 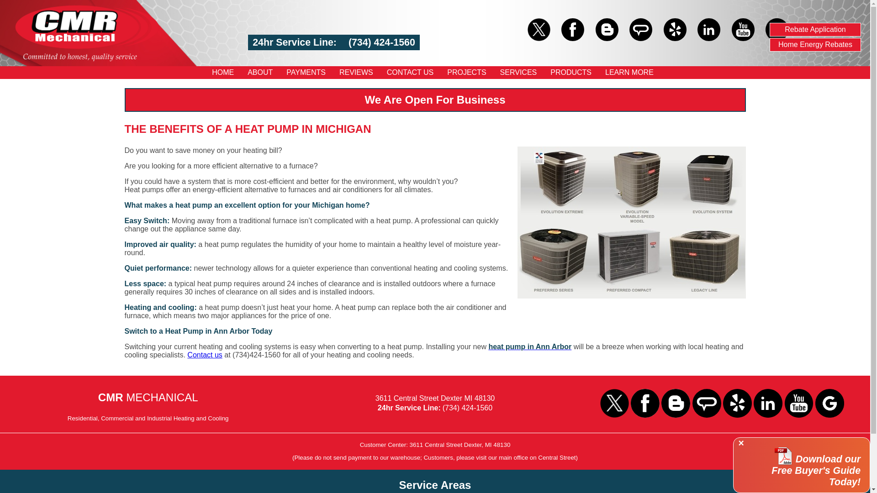 What do you see at coordinates (466, 72) in the screenshot?
I see `PROJECTS` at bounding box center [466, 72].